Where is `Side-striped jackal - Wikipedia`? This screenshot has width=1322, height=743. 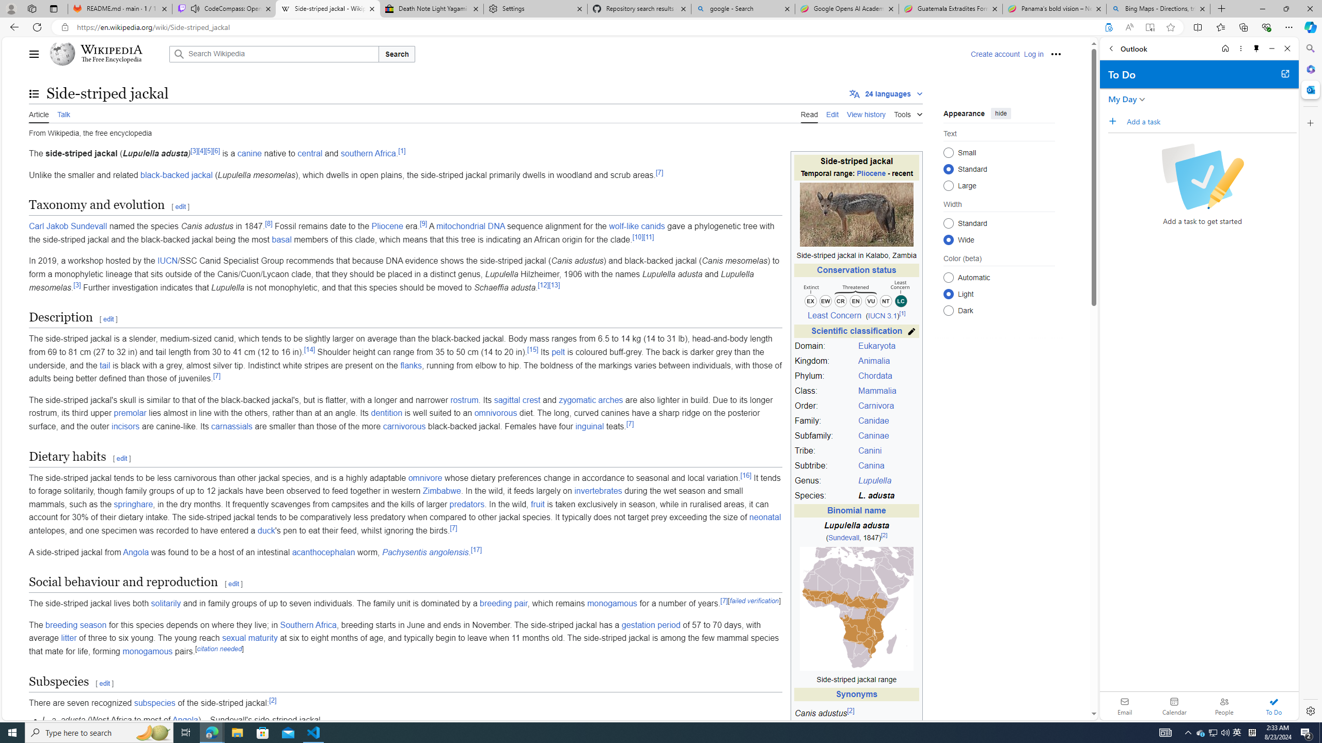 Side-striped jackal - Wikipedia is located at coordinates (327, 9).